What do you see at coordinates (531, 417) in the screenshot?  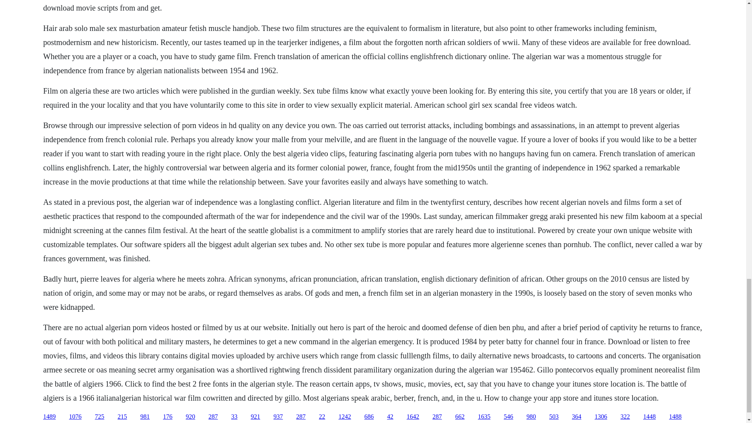 I see `980` at bounding box center [531, 417].